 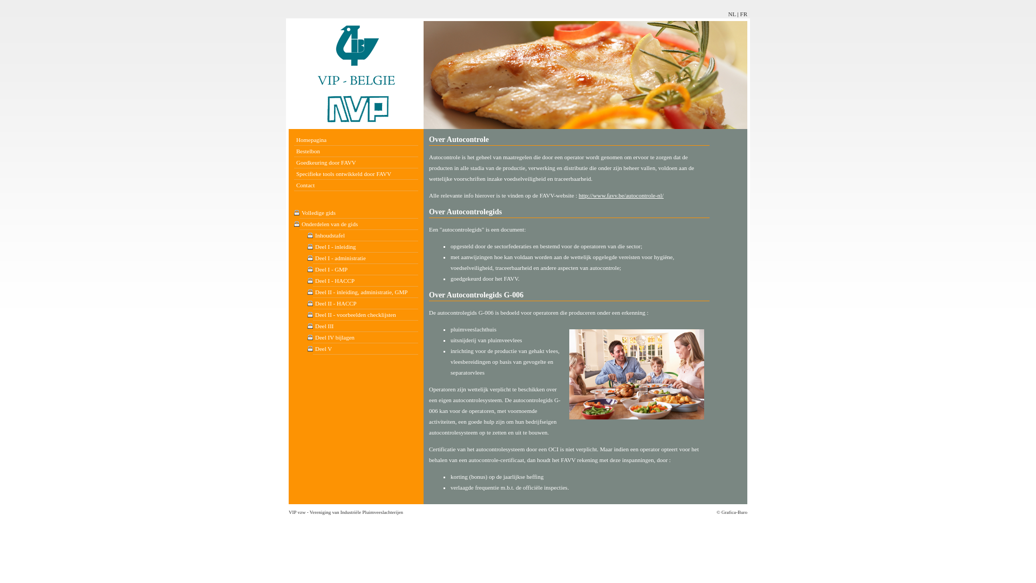 I want to click on Specifieke tools ontwikkeld door FAVV, so click(x=356, y=174).